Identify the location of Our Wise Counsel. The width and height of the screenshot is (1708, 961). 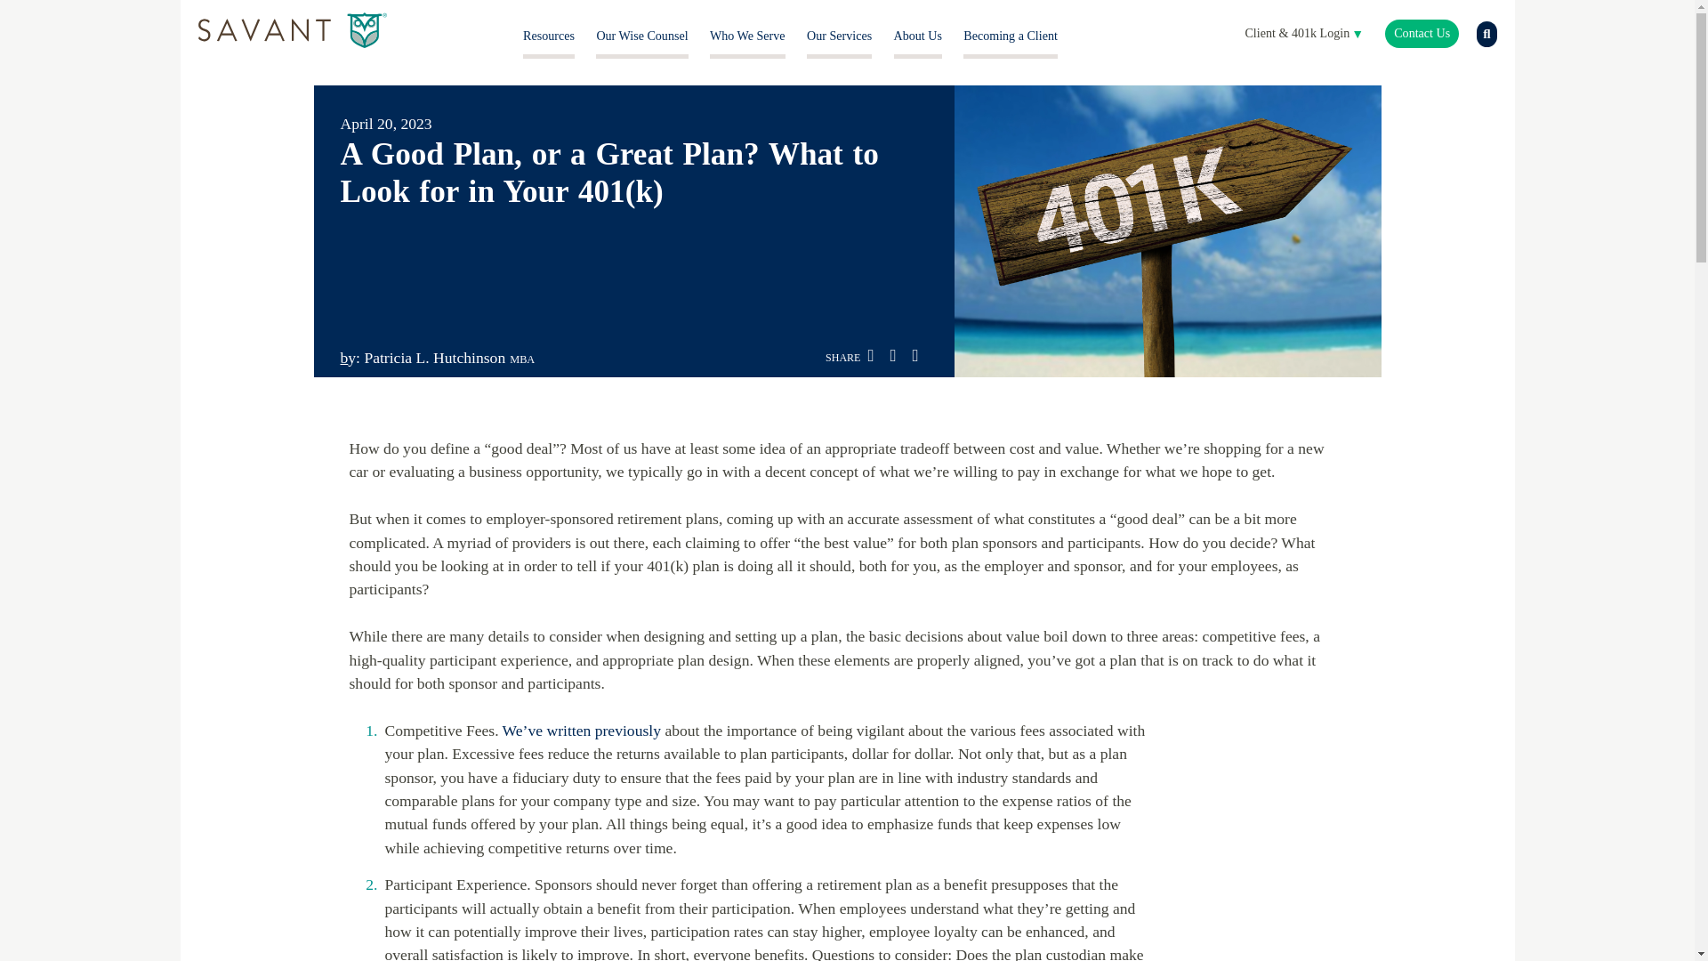
(642, 36).